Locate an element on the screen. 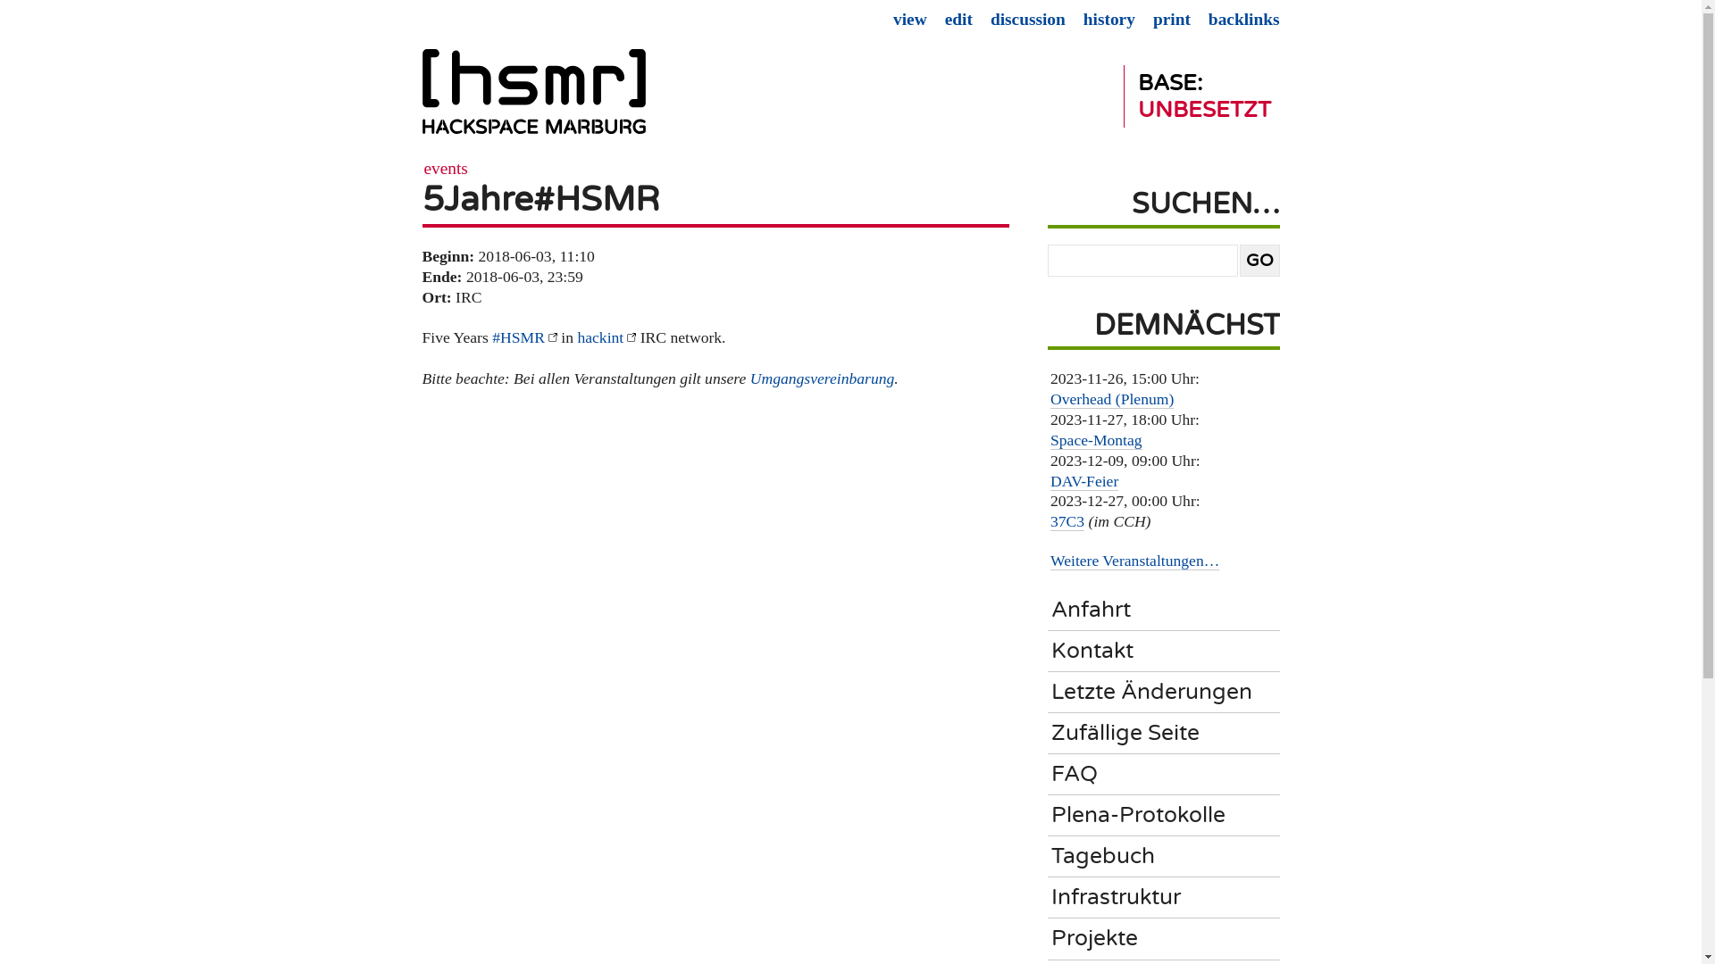 Image resolution: width=1715 pixels, height=964 pixels. Go is located at coordinates (1259, 261).